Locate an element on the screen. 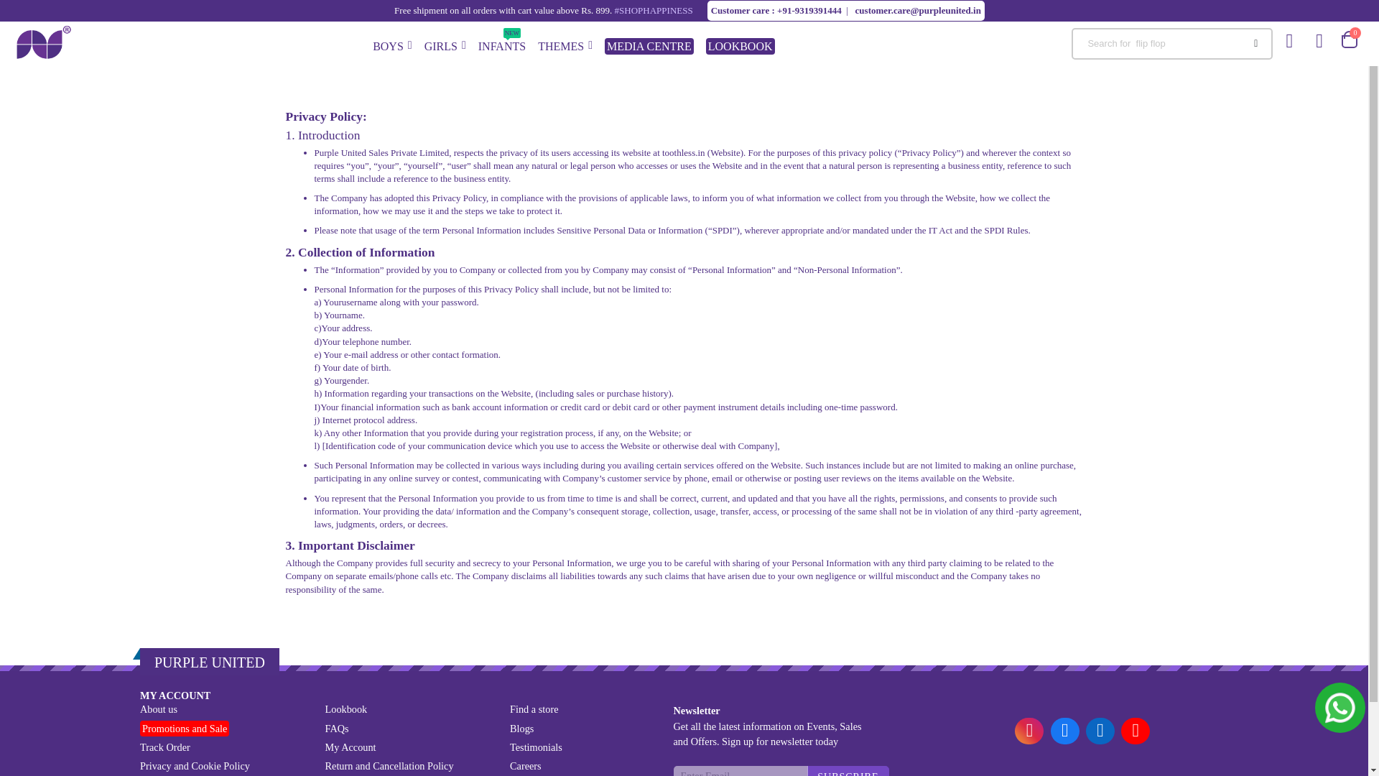  Boys is located at coordinates (565, 43).